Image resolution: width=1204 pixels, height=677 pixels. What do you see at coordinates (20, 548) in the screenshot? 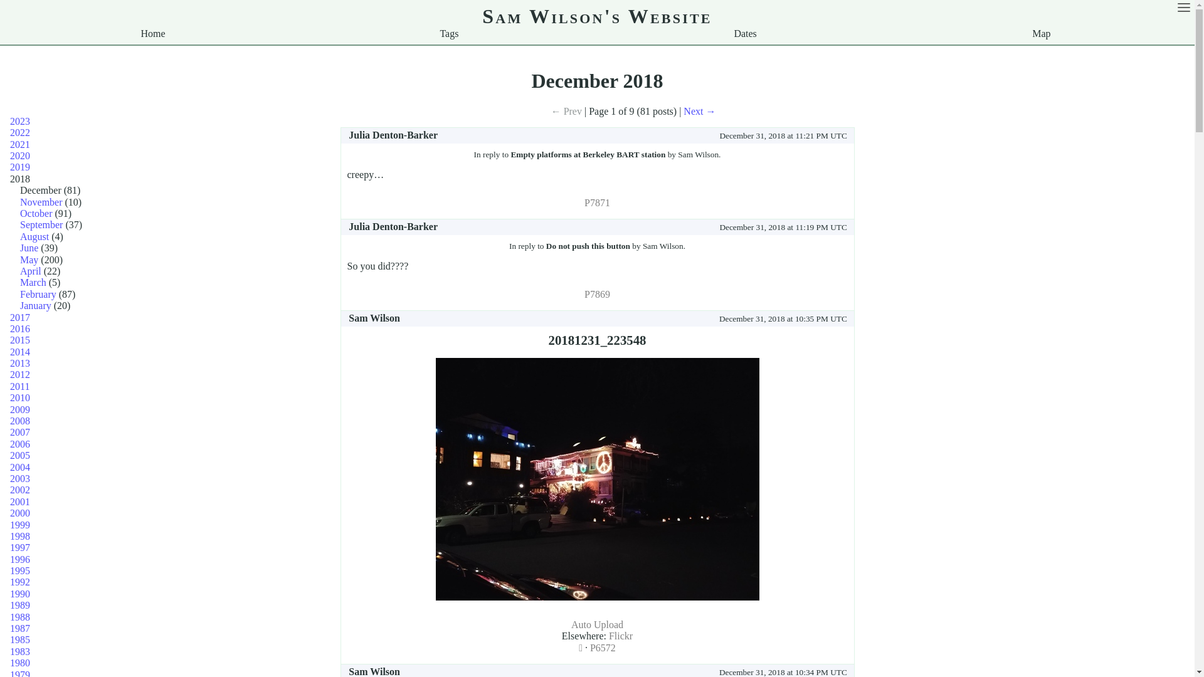
I see `1997` at bounding box center [20, 548].